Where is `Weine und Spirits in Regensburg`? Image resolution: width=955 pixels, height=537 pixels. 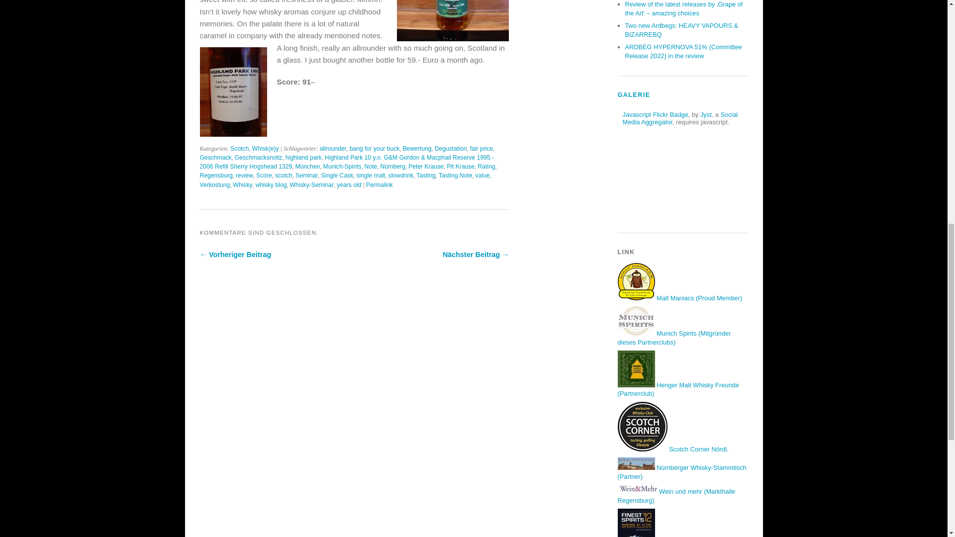 Weine und Spirits in Regensburg is located at coordinates (676, 496).